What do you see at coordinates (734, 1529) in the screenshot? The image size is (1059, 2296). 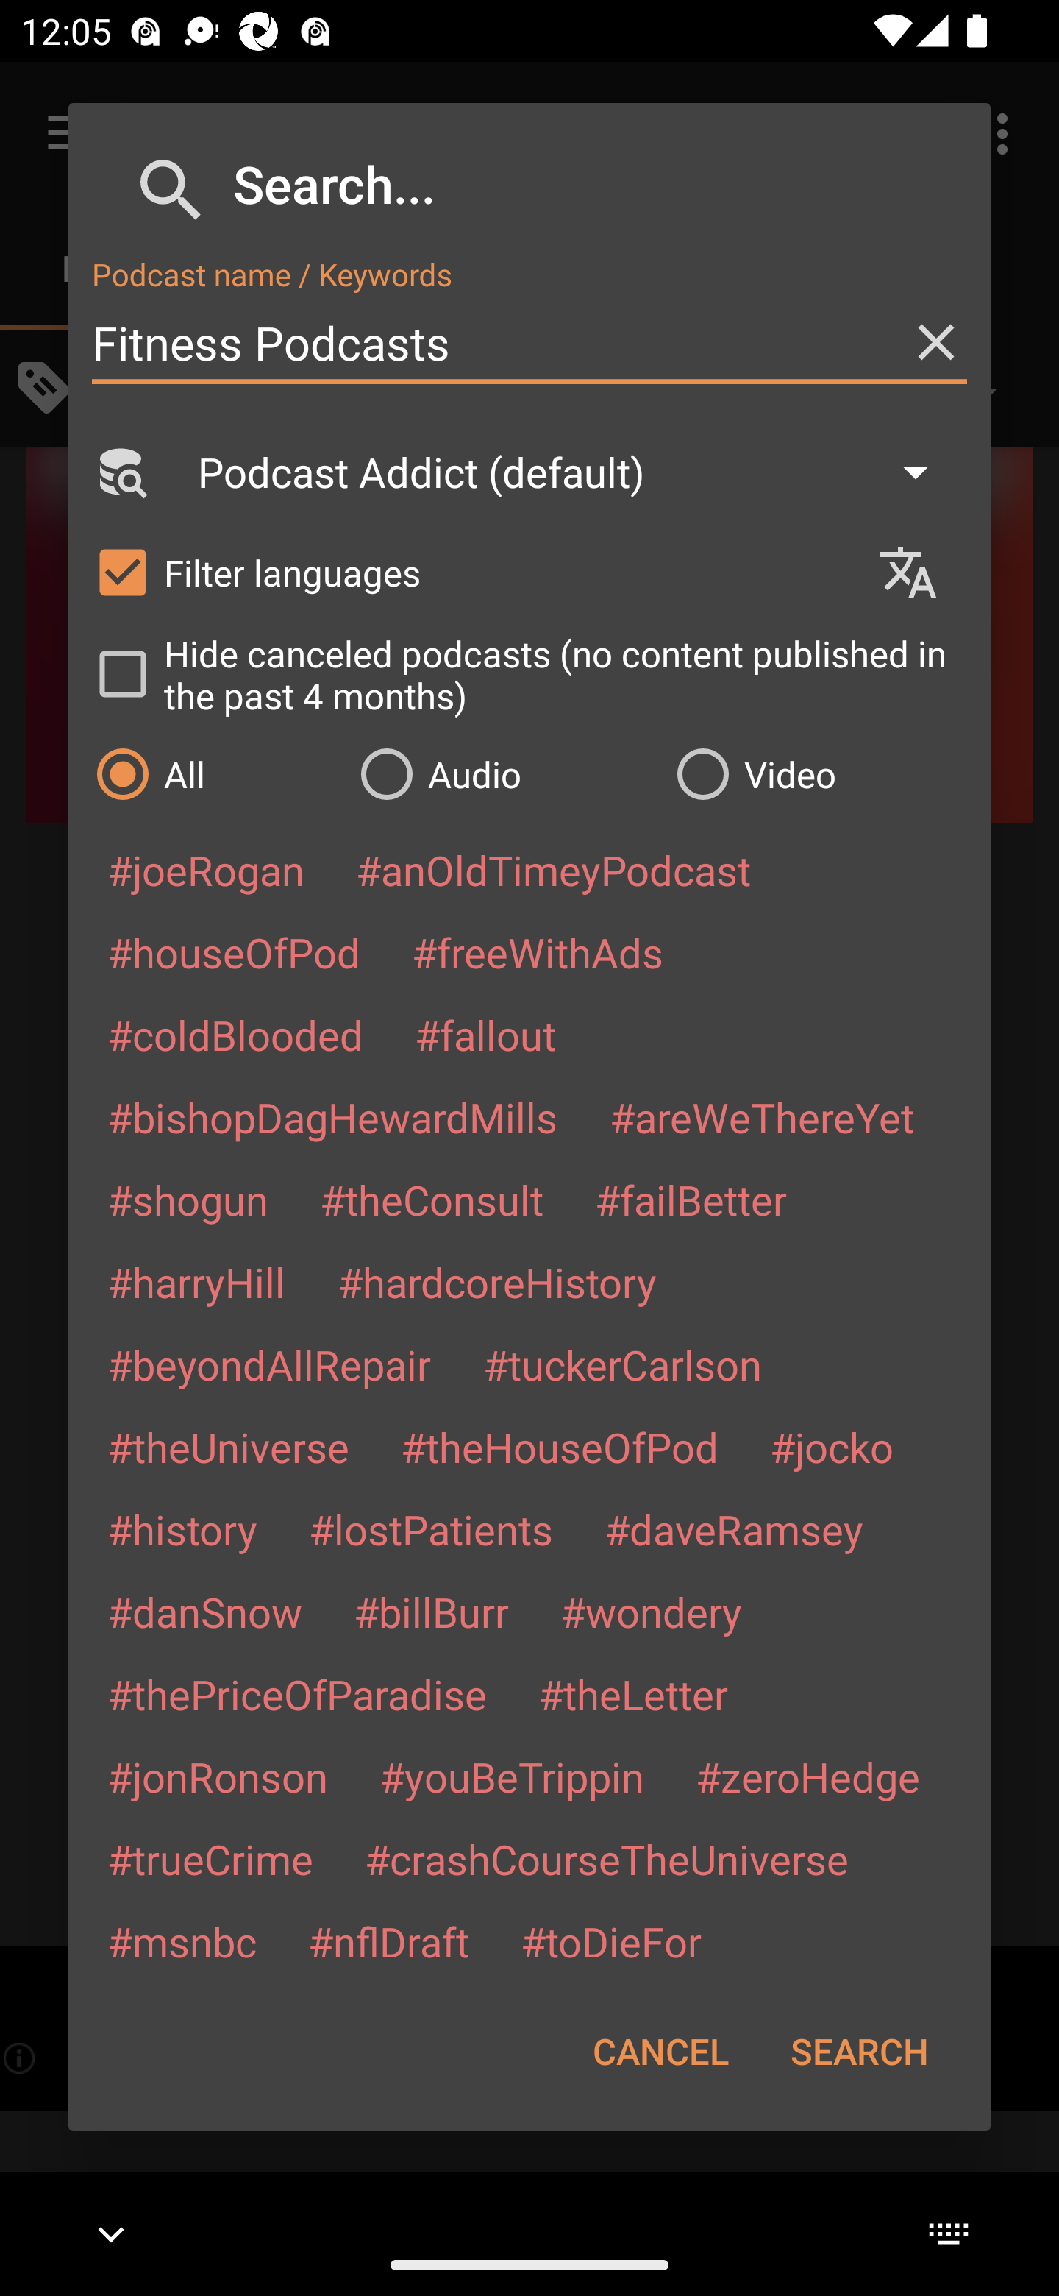 I see `#daveRamsey` at bounding box center [734, 1529].